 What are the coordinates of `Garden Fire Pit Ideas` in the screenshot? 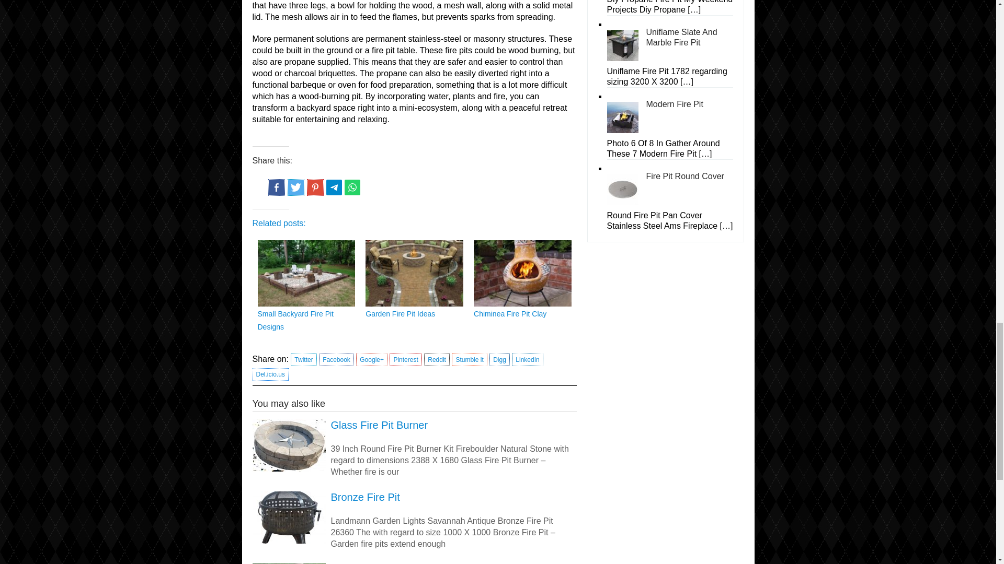 It's located at (400, 313).